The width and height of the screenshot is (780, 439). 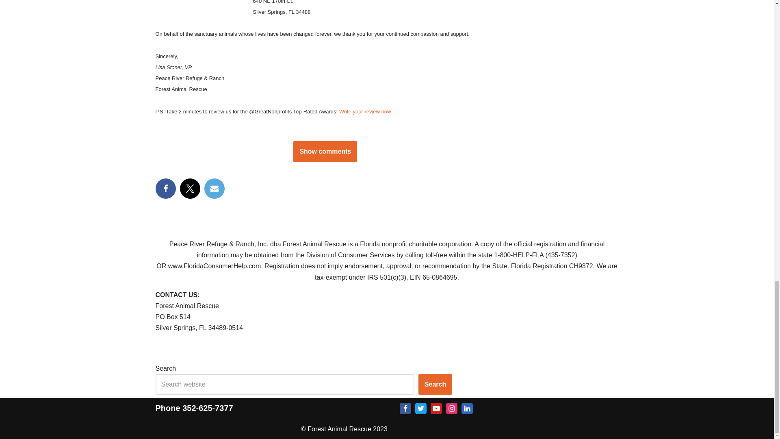 What do you see at coordinates (452, 409) in the screenshot?
I see `Instagram` at bounding box center [452, 409].